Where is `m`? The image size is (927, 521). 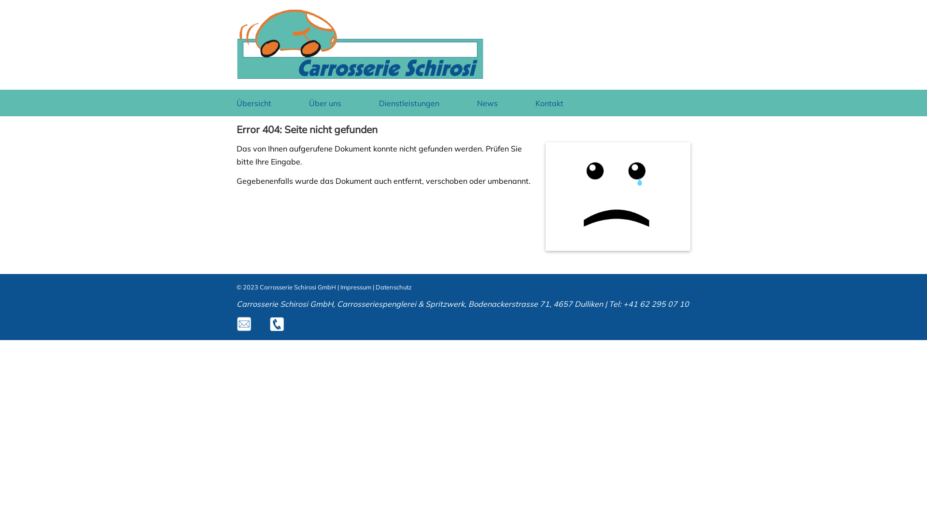
m is located at coordinates (244, 324).